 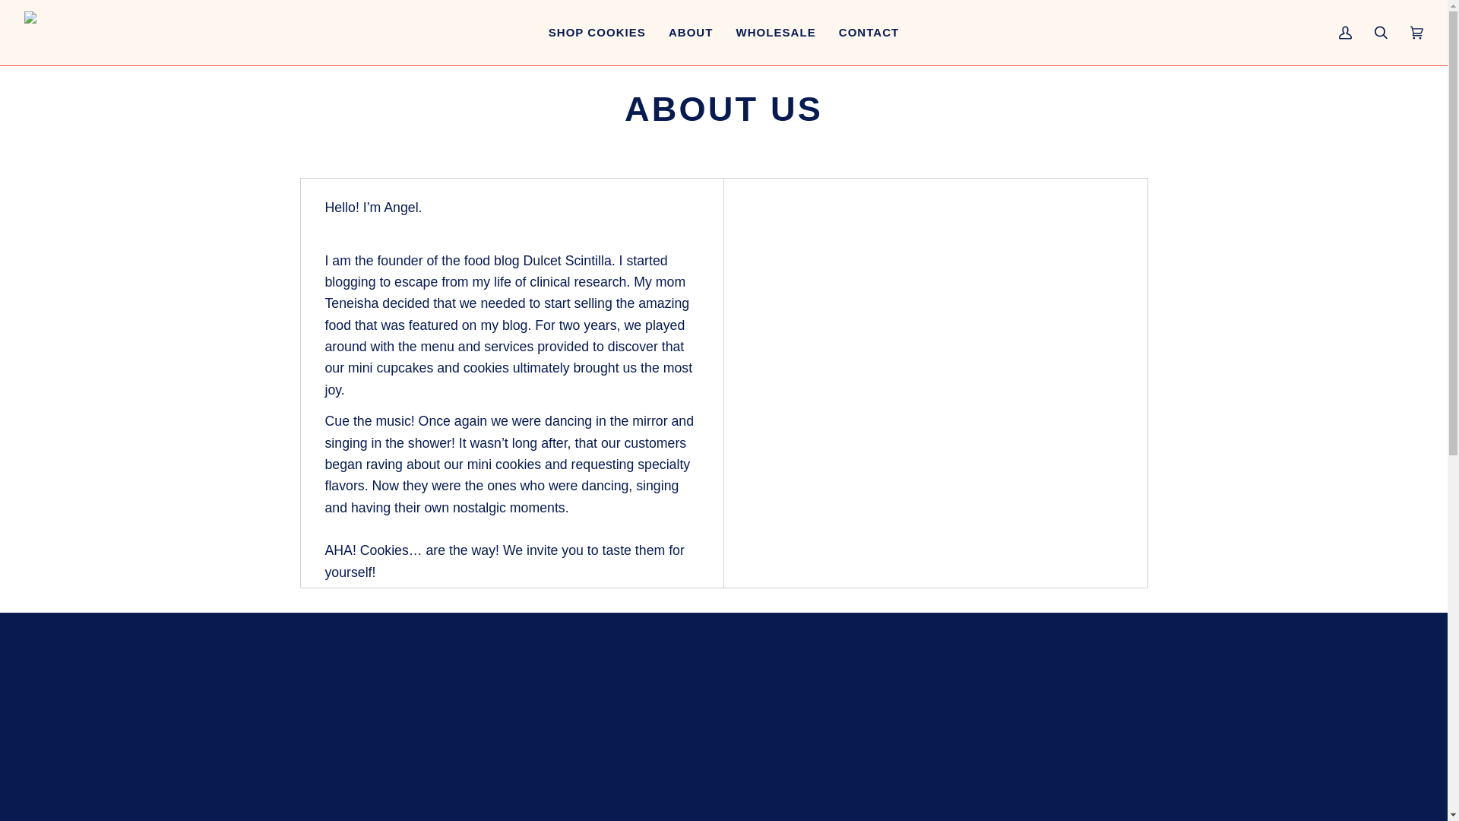 What do you see at coordinates (775, 33) in the screenshot?
I see `WHOLESALE` at bounding box center [775, 33].